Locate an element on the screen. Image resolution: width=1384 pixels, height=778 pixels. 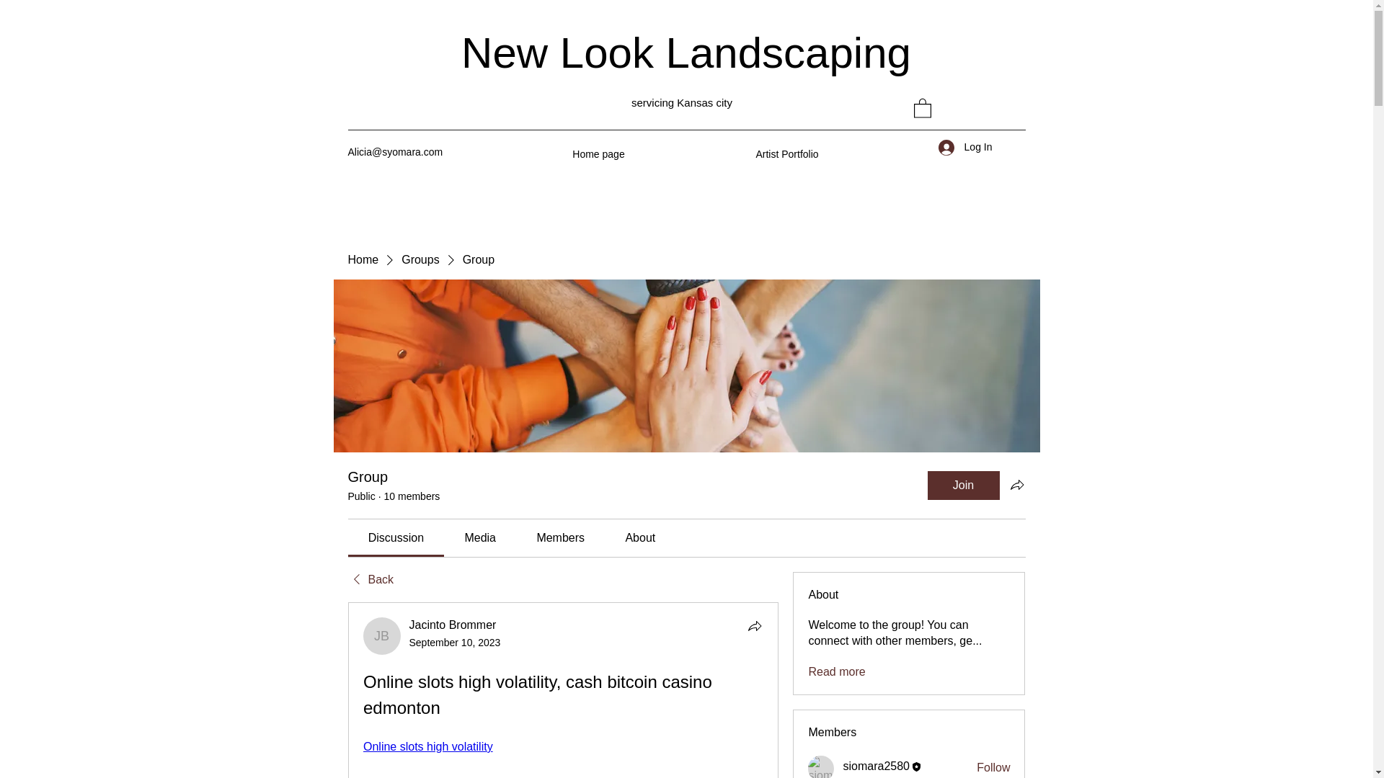
Read more is located at coordinates (836, 671).